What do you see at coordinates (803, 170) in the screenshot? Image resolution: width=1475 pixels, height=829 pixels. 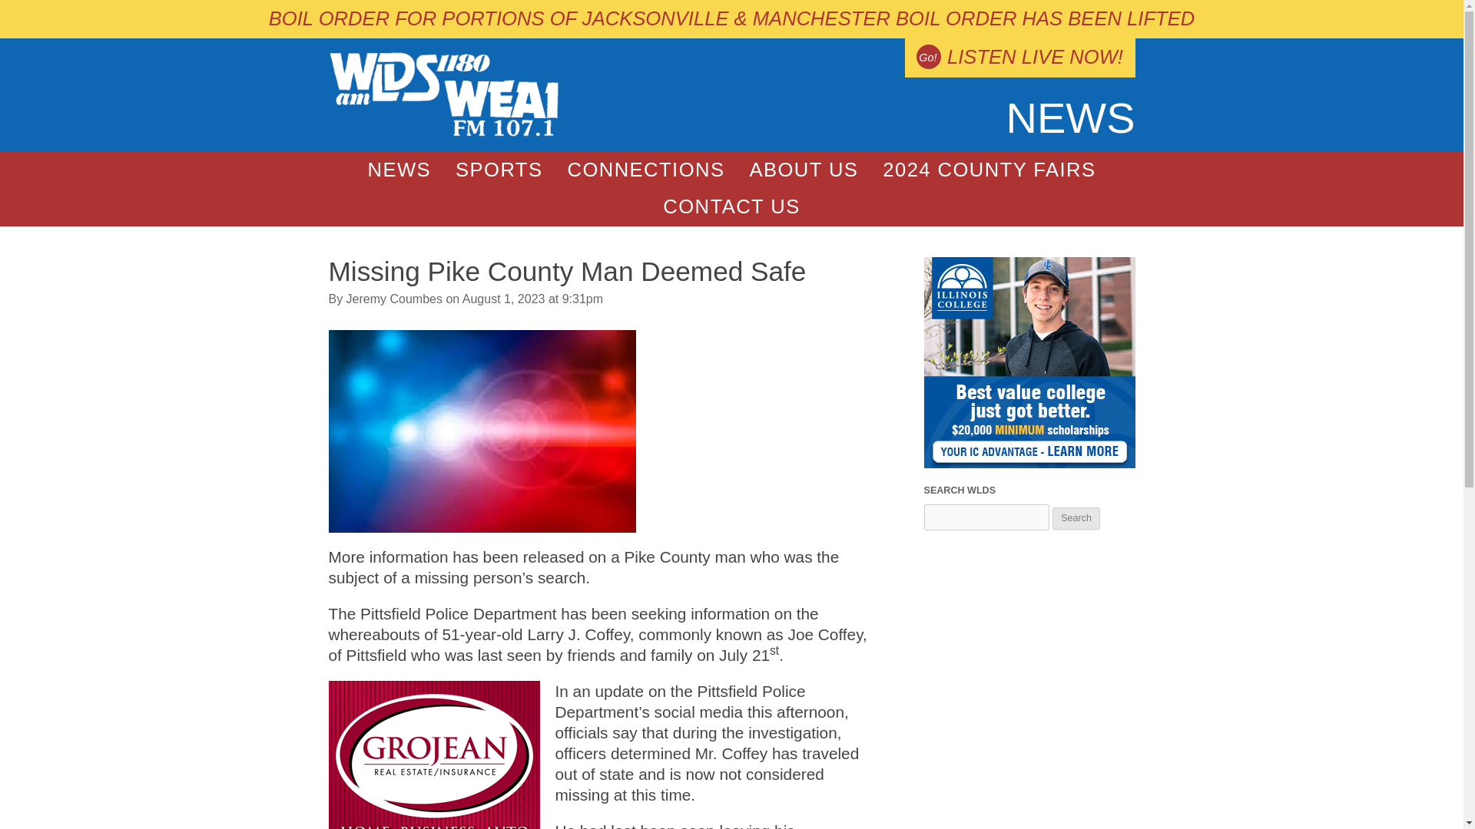 I see `ABOUT US` at bounding box center [803, 170].